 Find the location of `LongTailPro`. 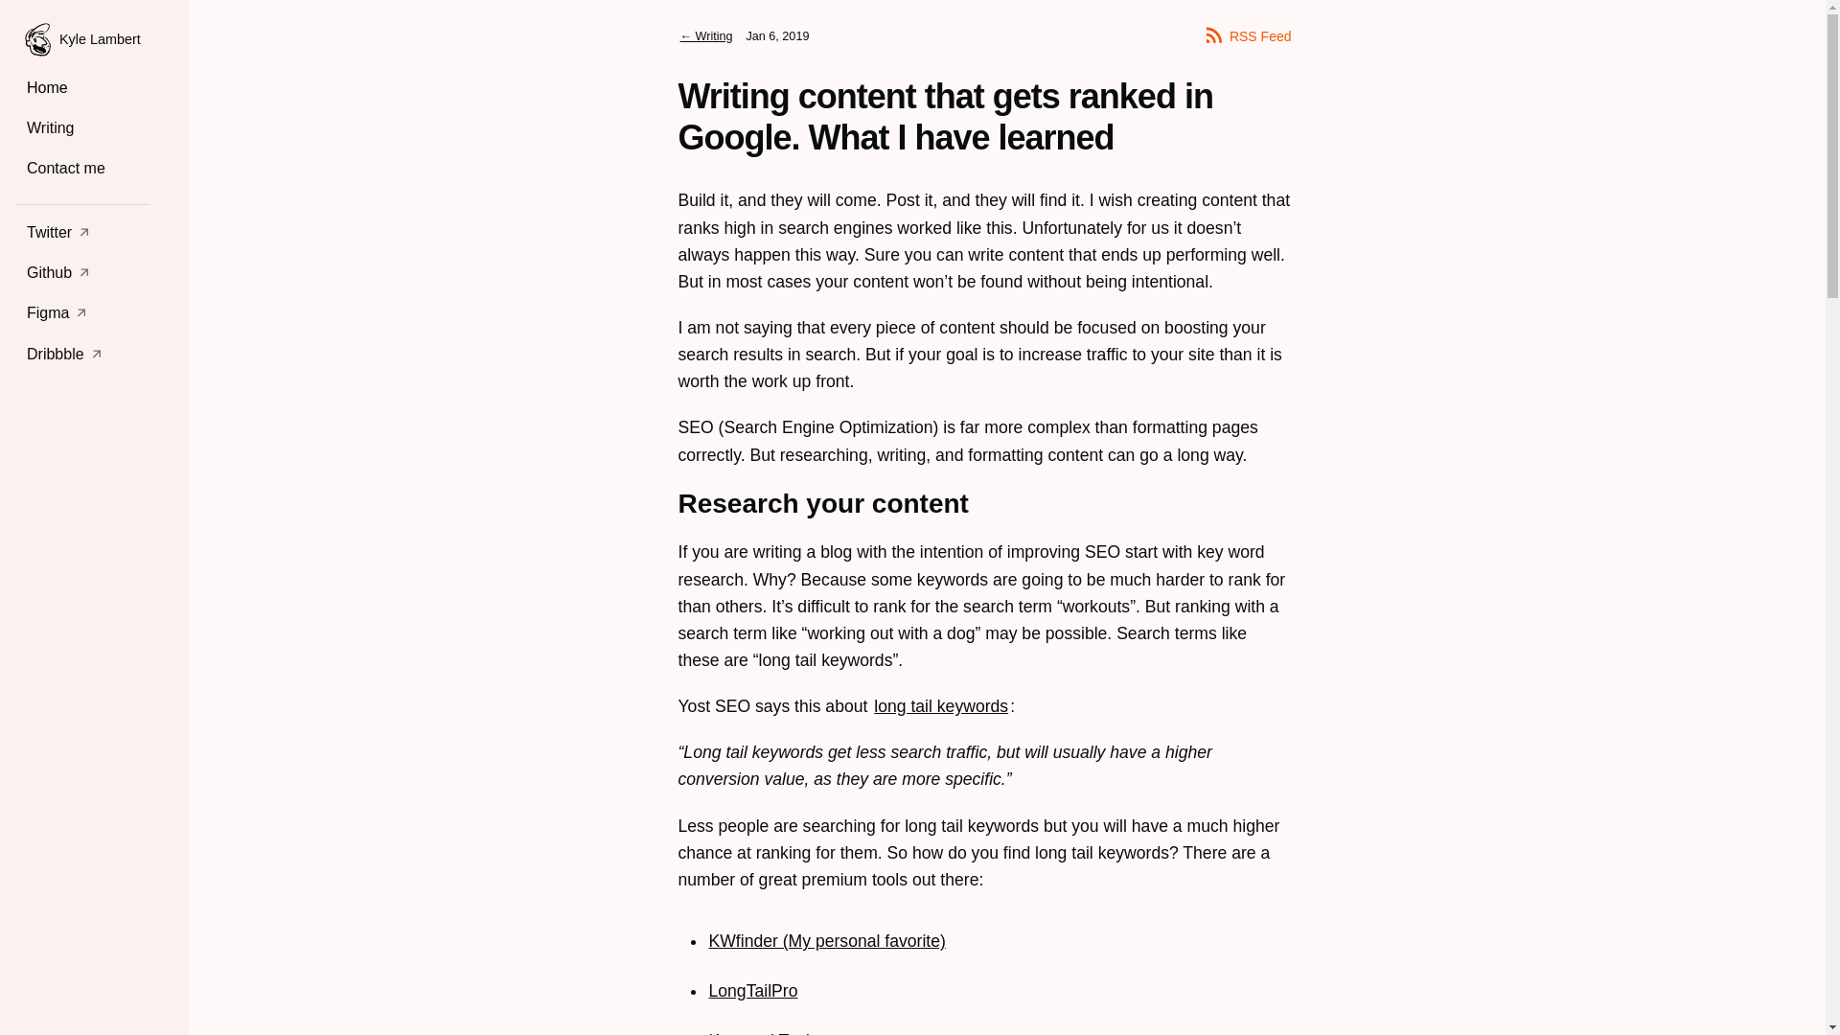

LongTailPro is located at coordinates (753, 991).